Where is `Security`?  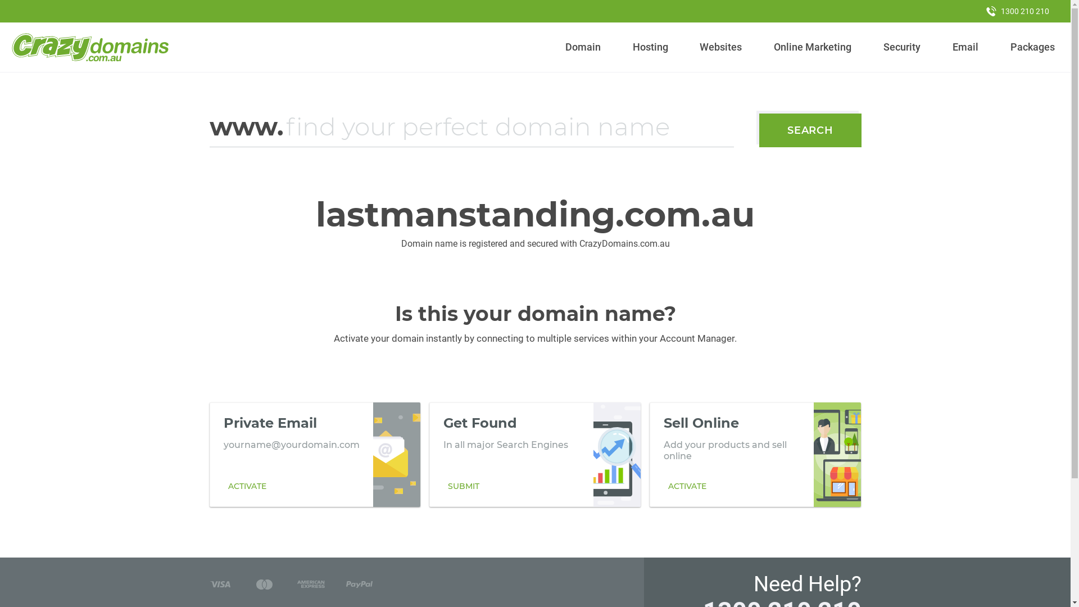 Security is located at coordinates (903, 47).